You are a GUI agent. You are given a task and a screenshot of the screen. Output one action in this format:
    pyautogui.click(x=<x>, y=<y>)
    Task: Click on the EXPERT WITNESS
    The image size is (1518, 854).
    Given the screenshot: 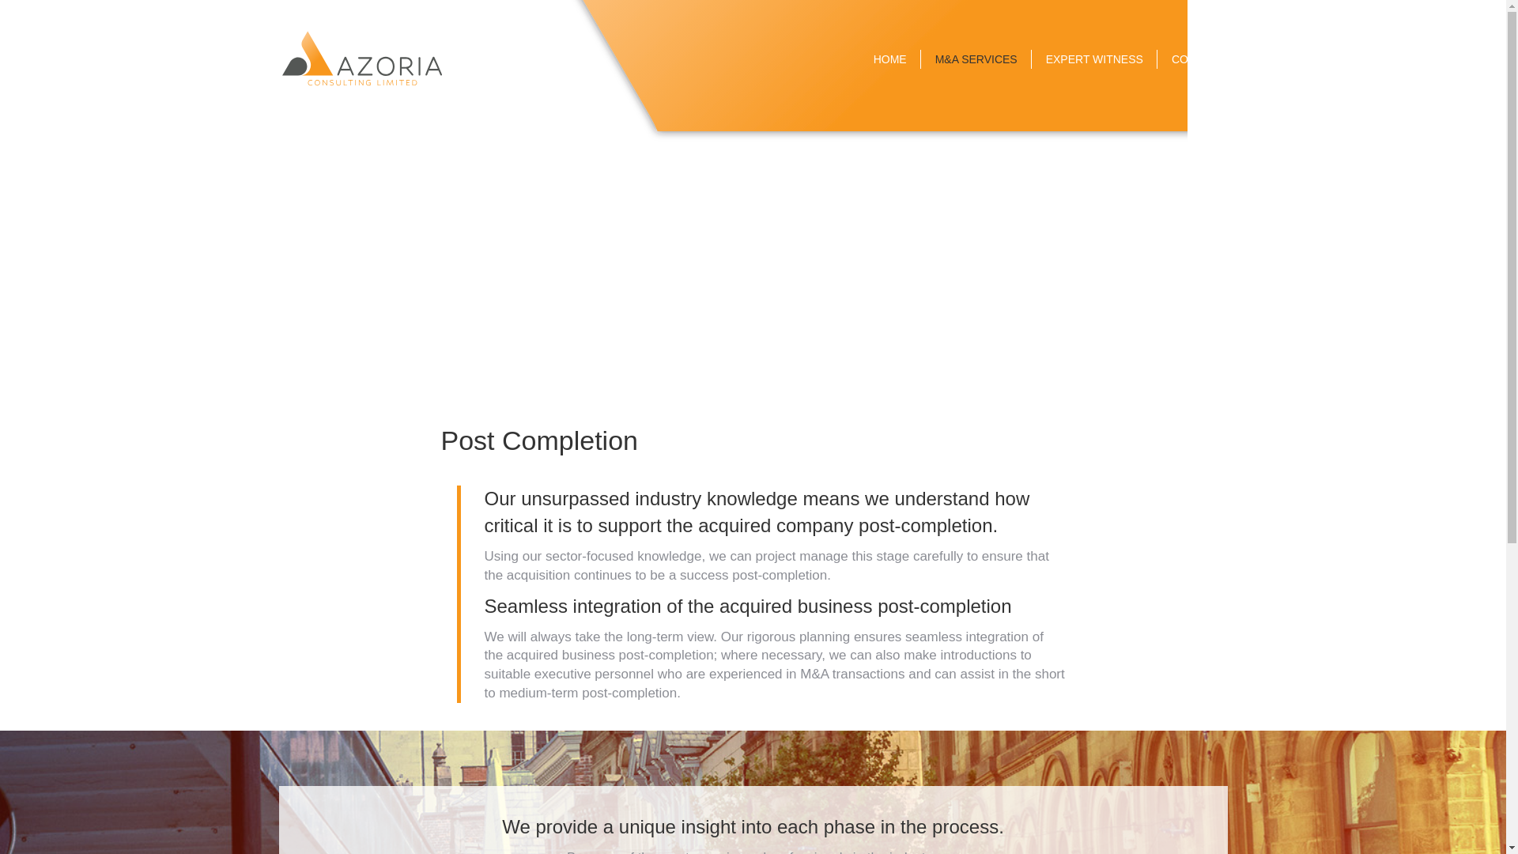 What is the action you would take?
    pyautogui.click(x=1094, y=59)
    